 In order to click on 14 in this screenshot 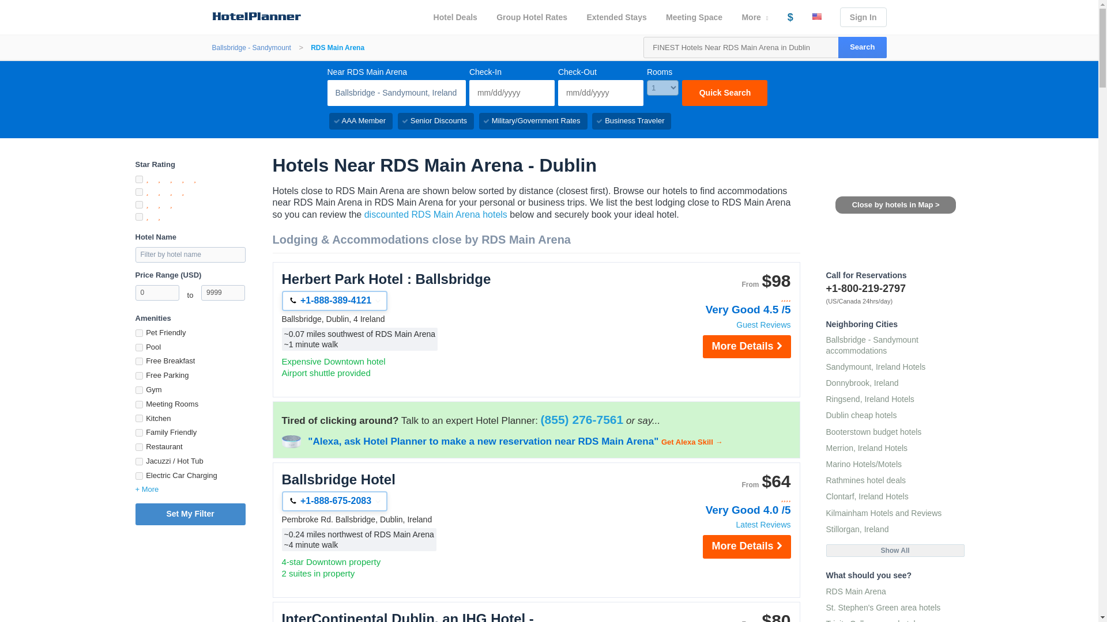, I will do `click(138, 348)`.